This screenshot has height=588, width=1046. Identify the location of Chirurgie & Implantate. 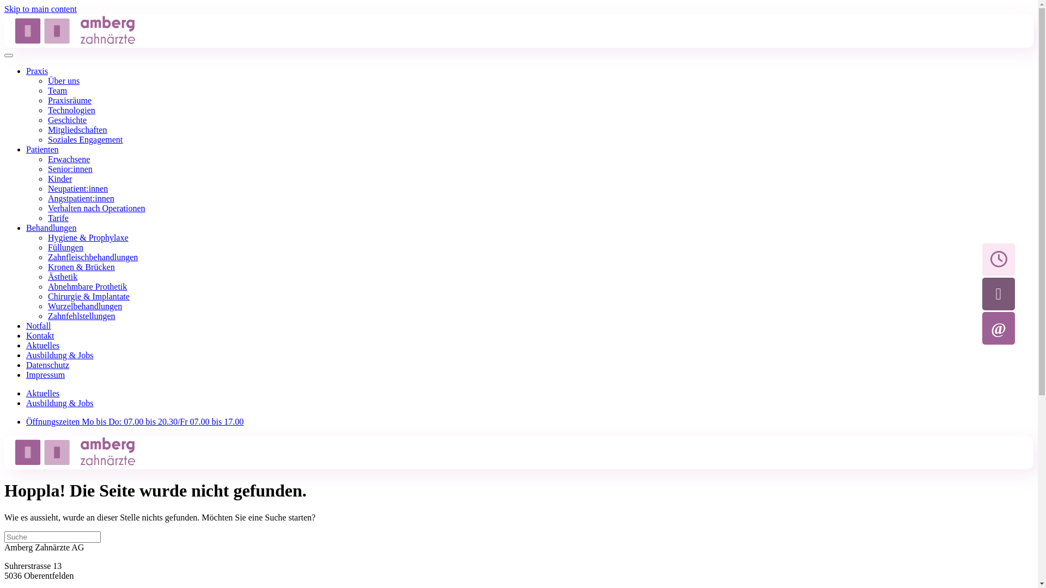
(89, 296).